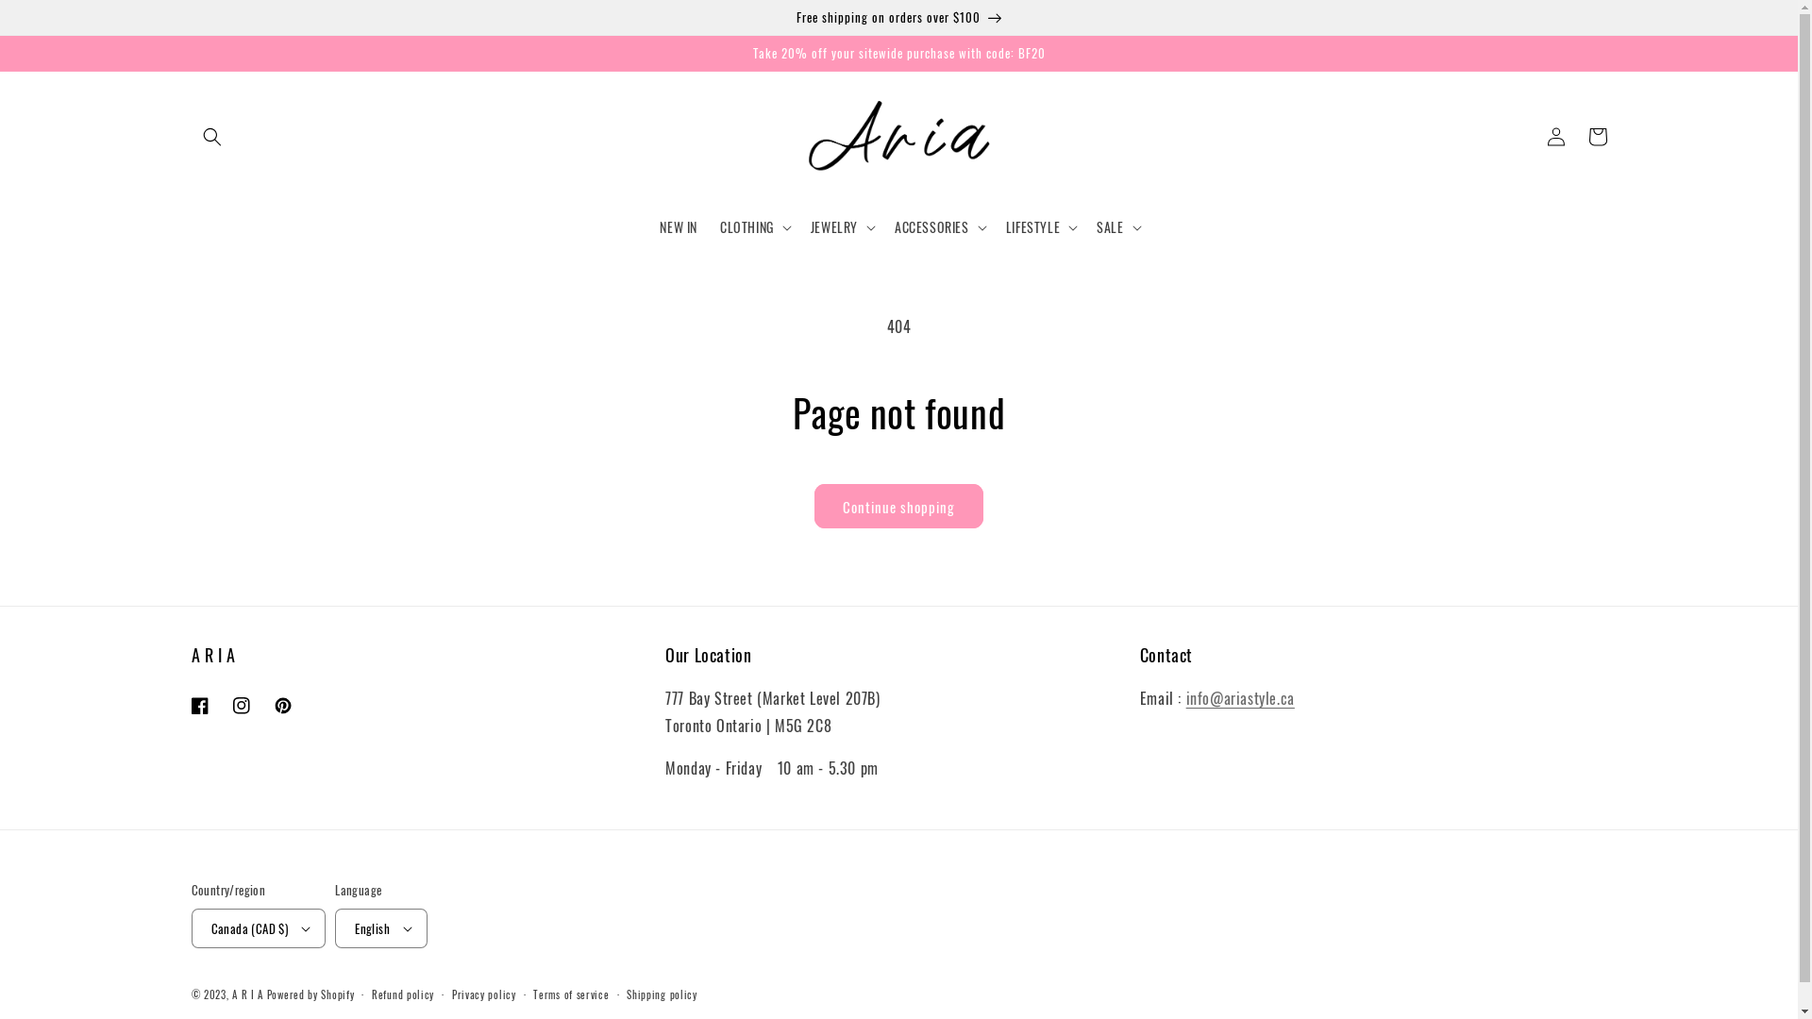 The height and width of the screenshot is (1019, 1812). Describe the element at coordinates (663, 994) in the screenshot. I see `Shipping policy` at that location.